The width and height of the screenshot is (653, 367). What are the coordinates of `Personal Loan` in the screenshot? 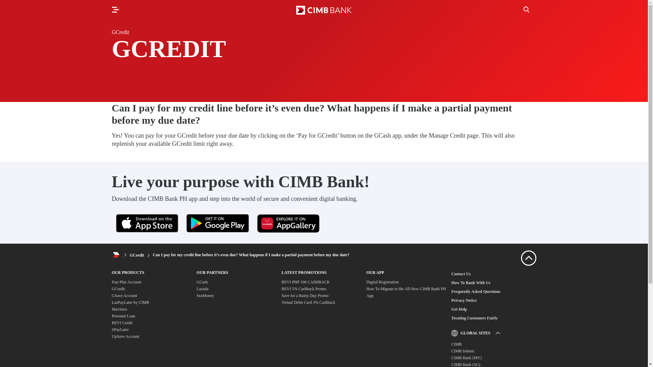 It's located at (123, 316).